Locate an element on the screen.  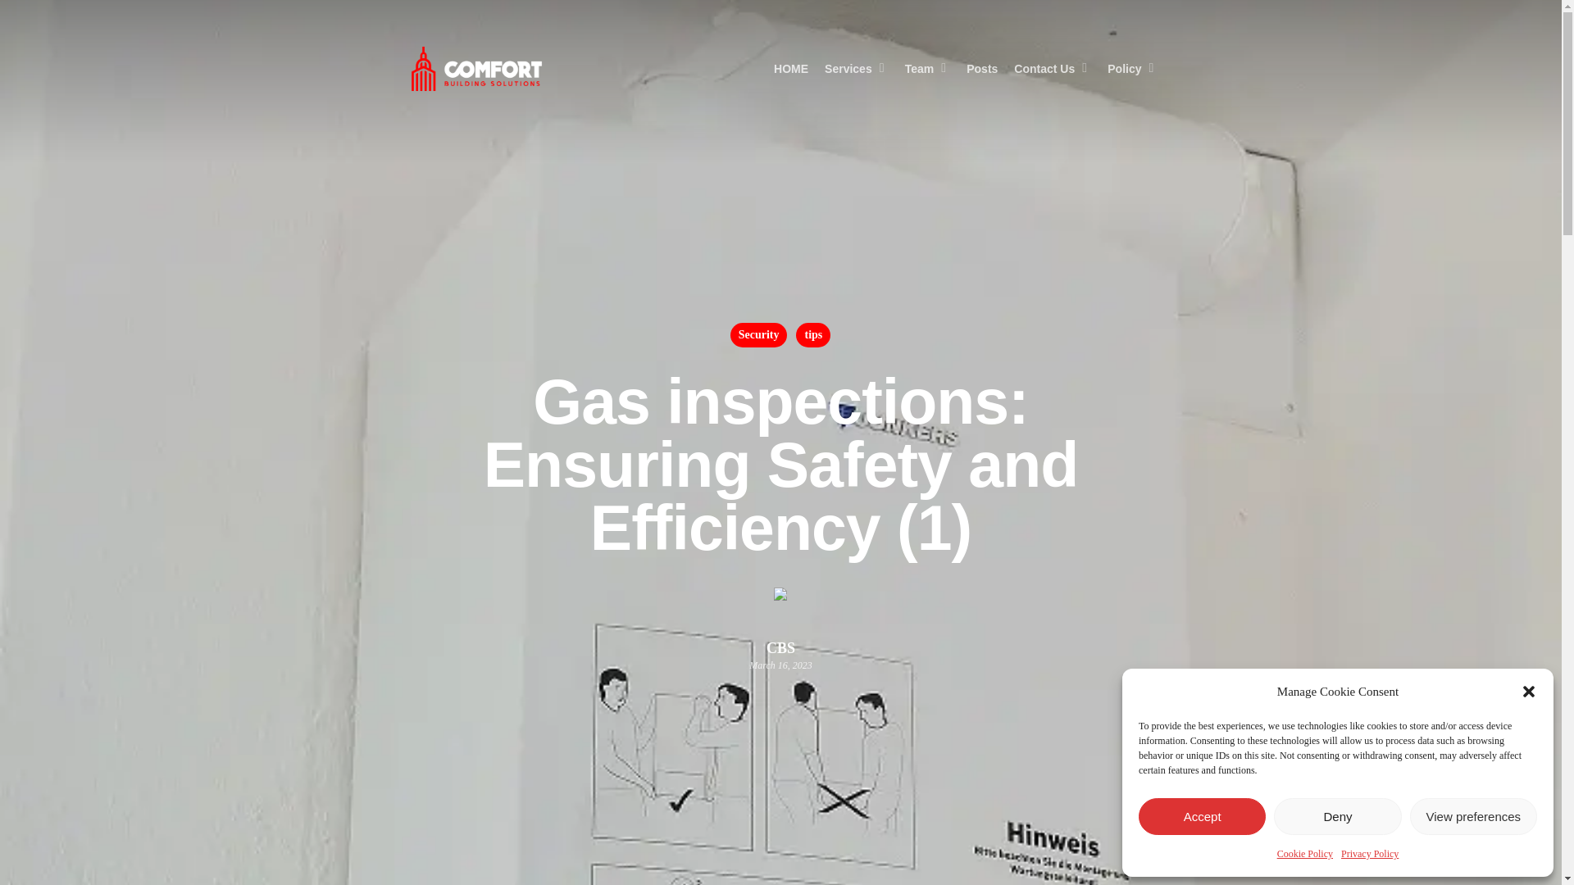
CBS is located at coordinates (780, 647).